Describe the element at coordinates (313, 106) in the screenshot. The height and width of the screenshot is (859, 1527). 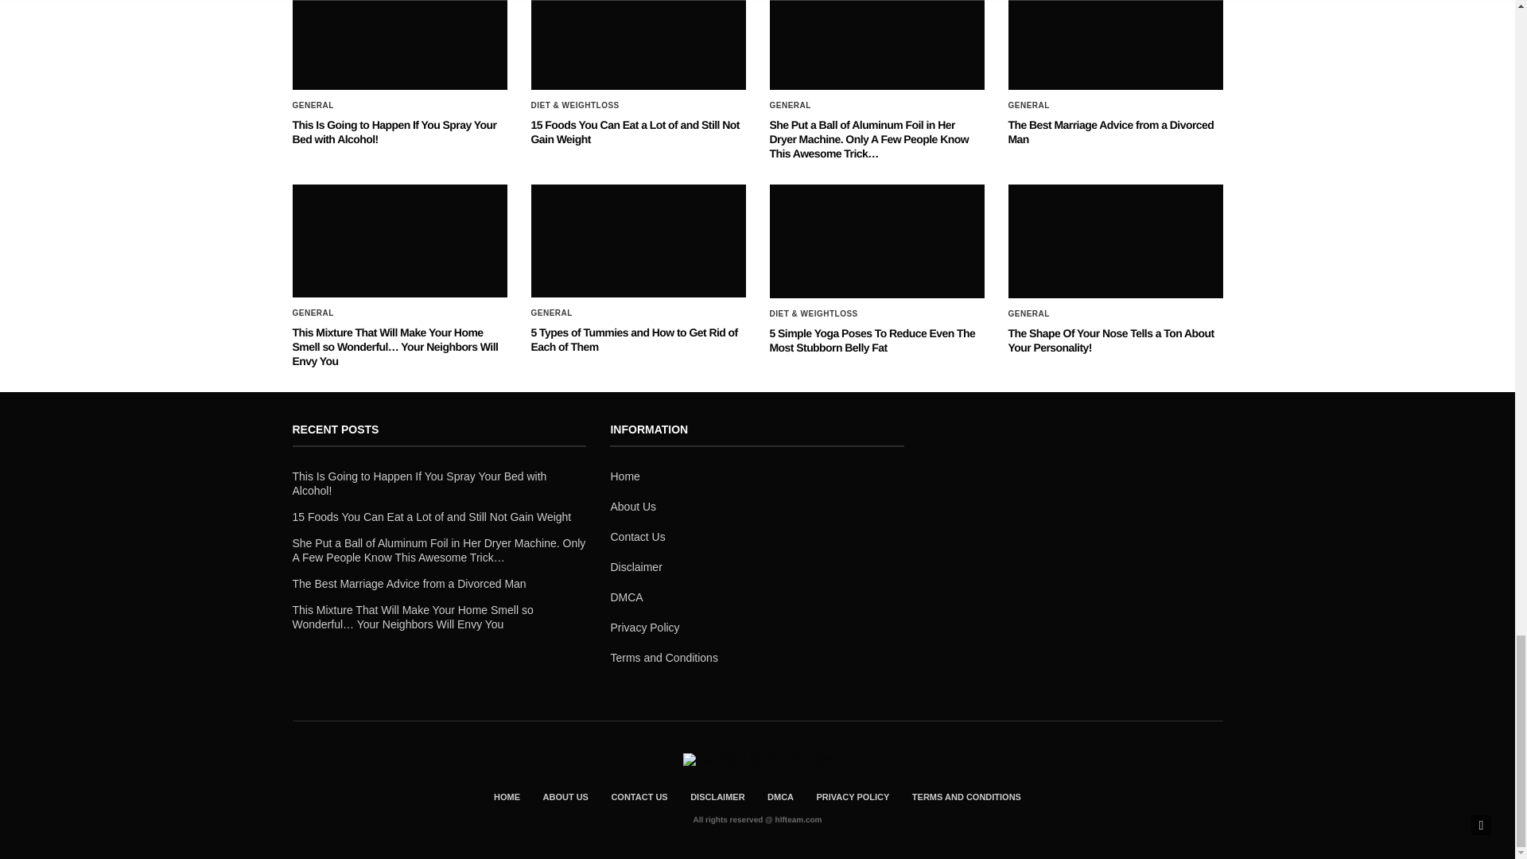
I see `GENERAL` at that location.